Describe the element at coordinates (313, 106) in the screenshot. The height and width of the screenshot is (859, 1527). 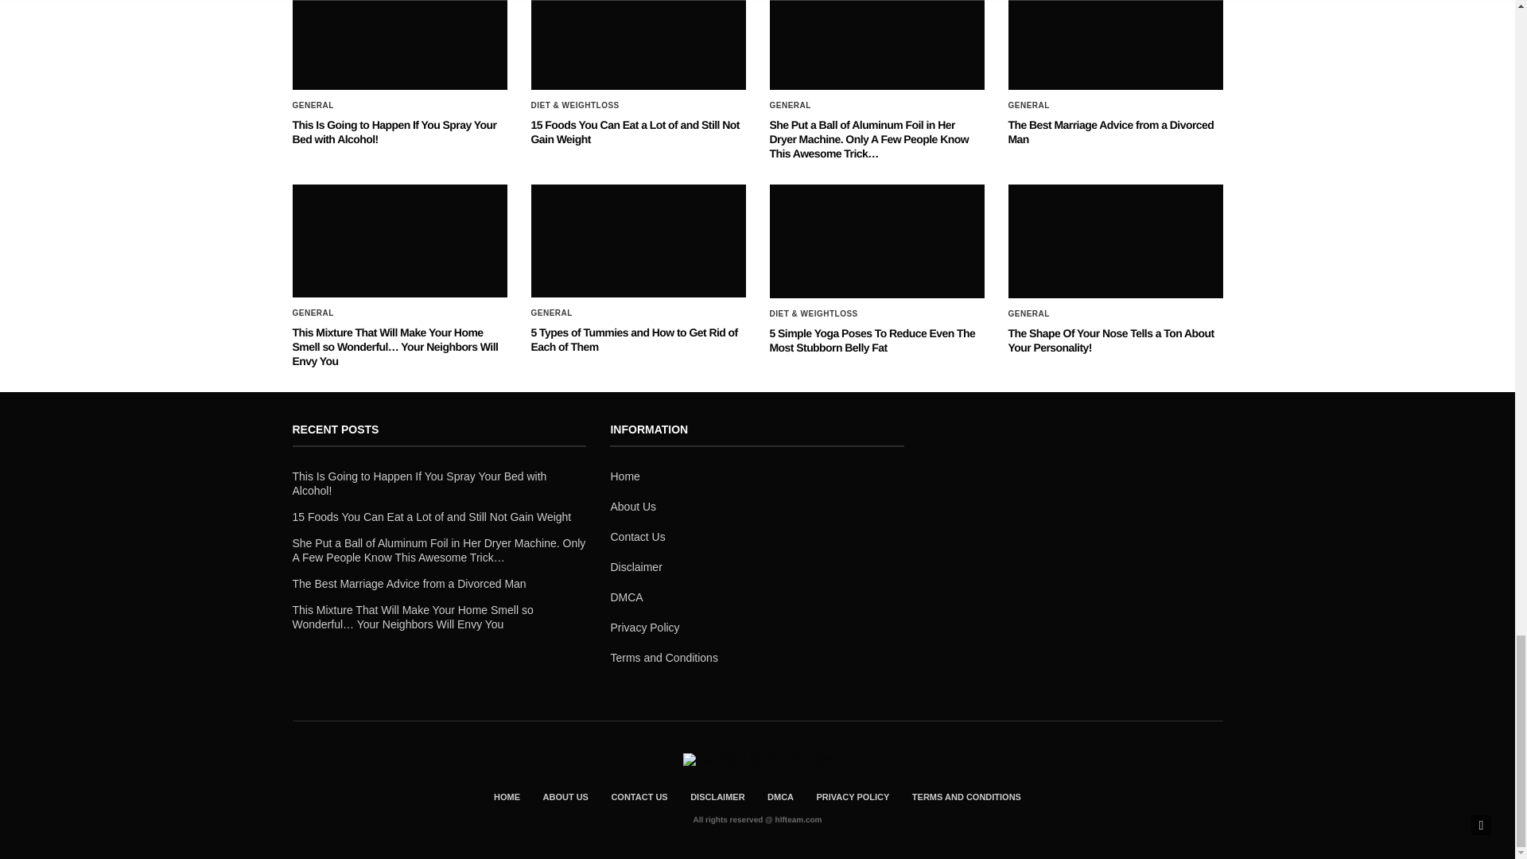
I see `GENERAL` at that location.